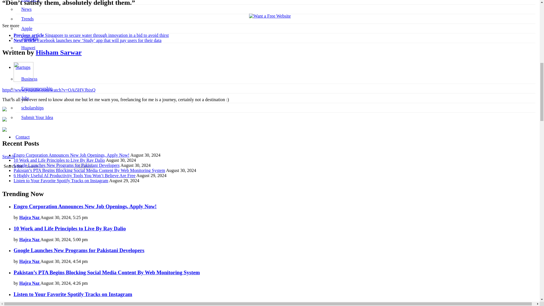 The height and width of the screenshot is (306, 544). I want to click on Posts by Hajra Naz, so click(29, 261).